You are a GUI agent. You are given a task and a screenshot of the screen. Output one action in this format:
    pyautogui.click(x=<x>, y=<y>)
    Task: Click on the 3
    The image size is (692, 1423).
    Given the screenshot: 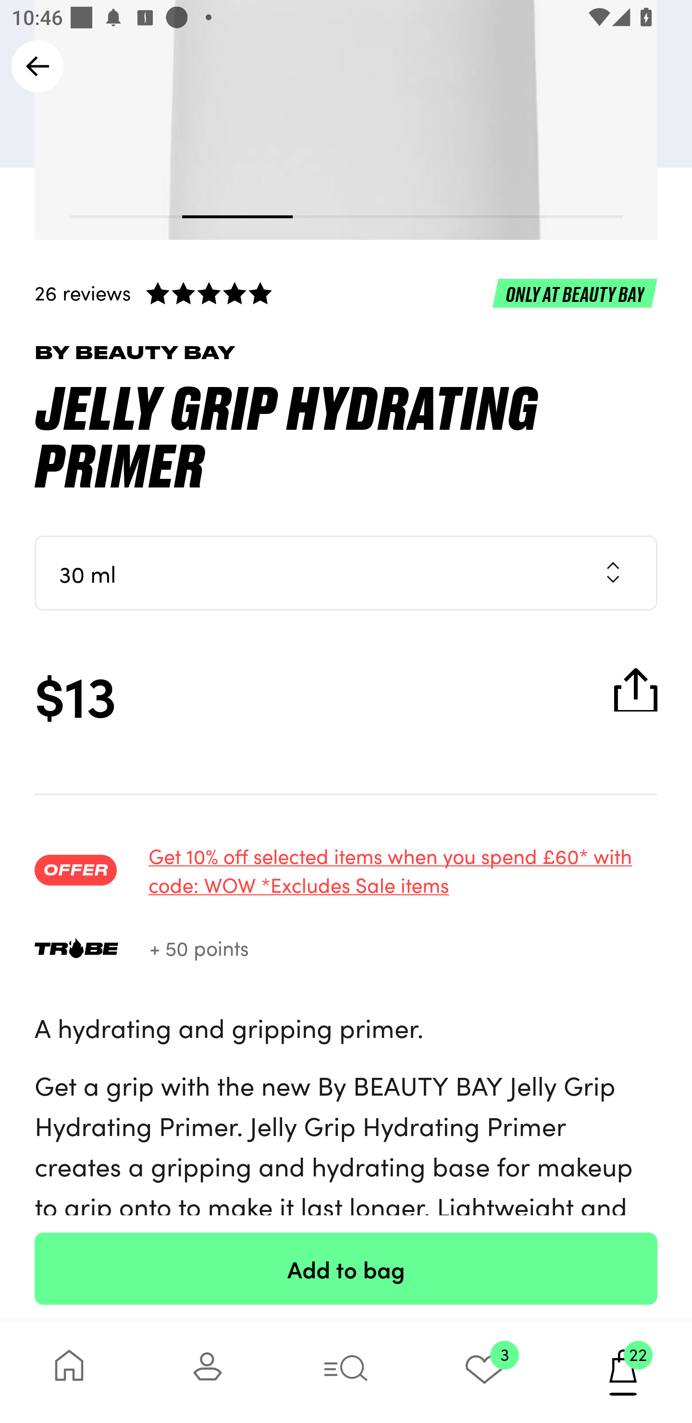 What is the action you would take?
    pyautogui.click(x=484, y=1372)
    